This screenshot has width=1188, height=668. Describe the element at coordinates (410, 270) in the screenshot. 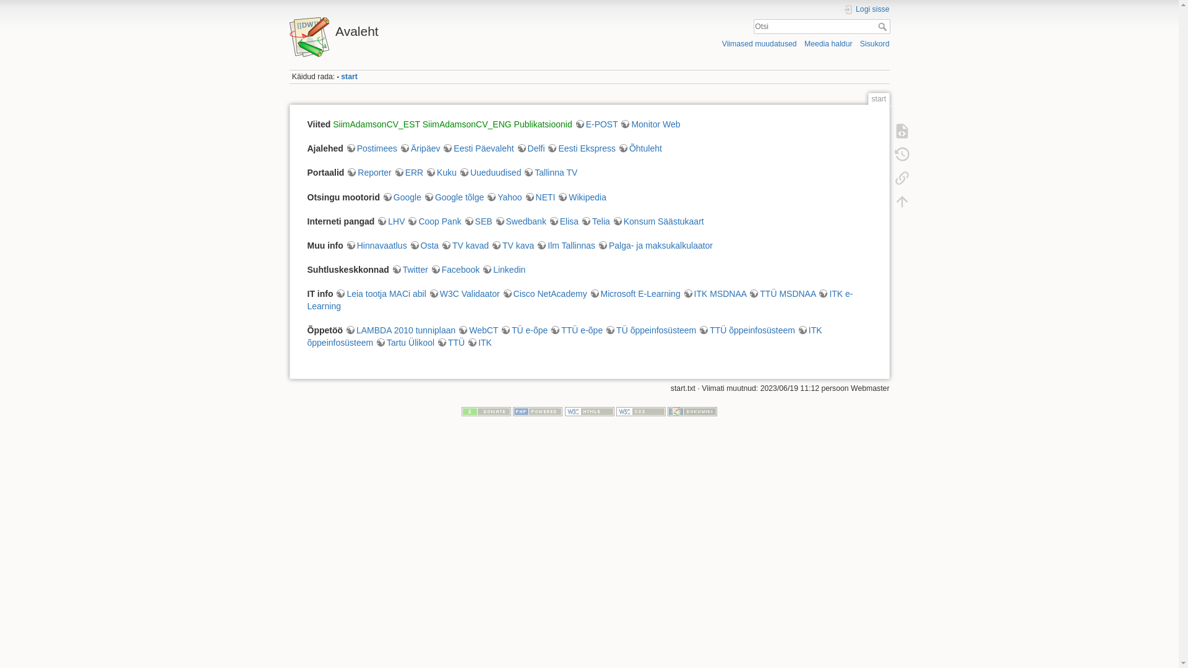

I see `Twitter` at that location.